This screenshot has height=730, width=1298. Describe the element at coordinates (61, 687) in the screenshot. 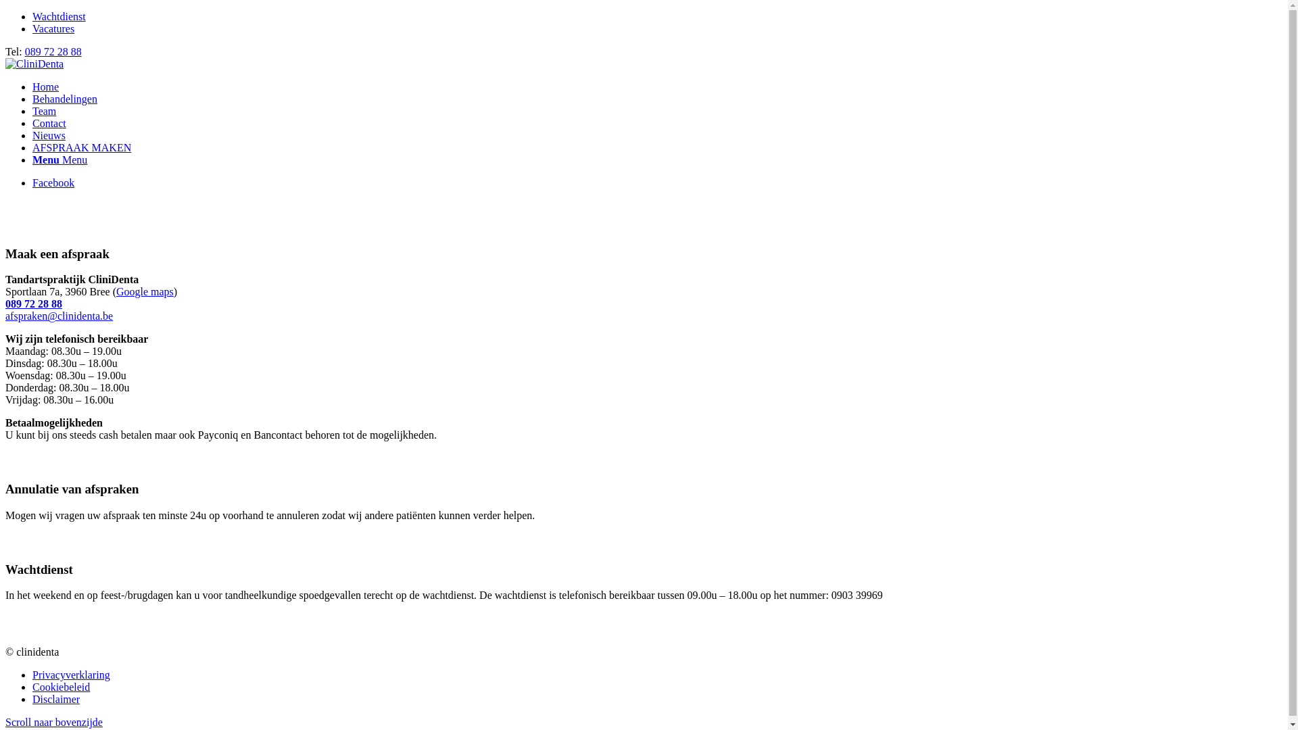

I see `Cookiebeleid` at that location.